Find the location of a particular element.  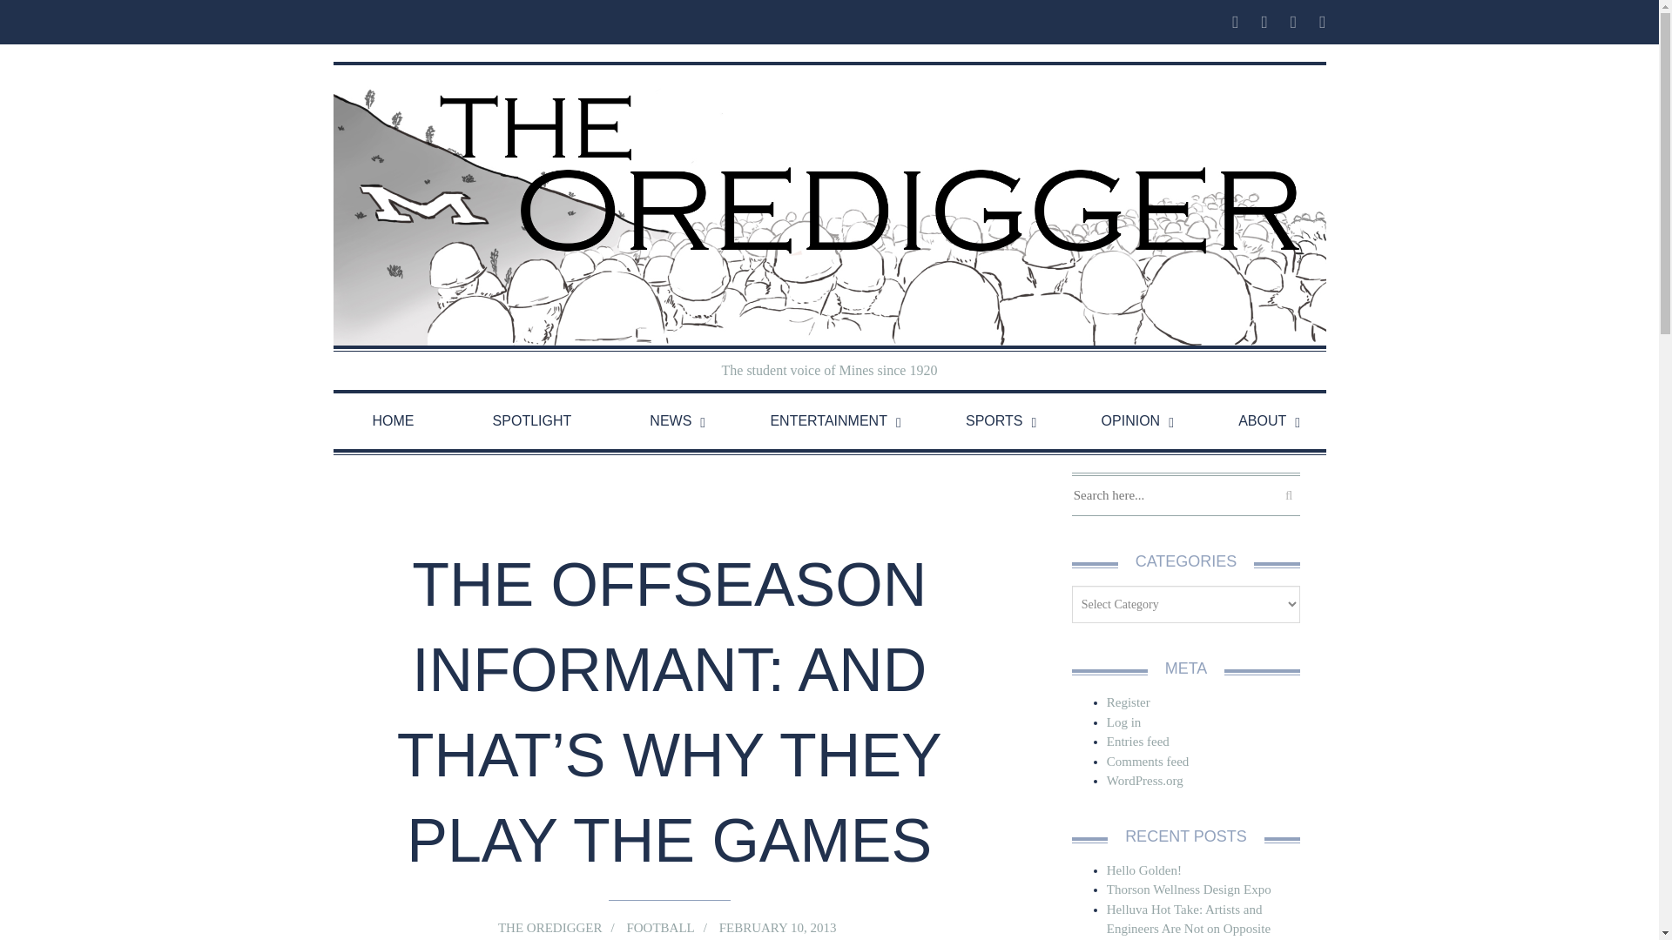

Posts by The Oredigger is located at coordinates (549, 928).